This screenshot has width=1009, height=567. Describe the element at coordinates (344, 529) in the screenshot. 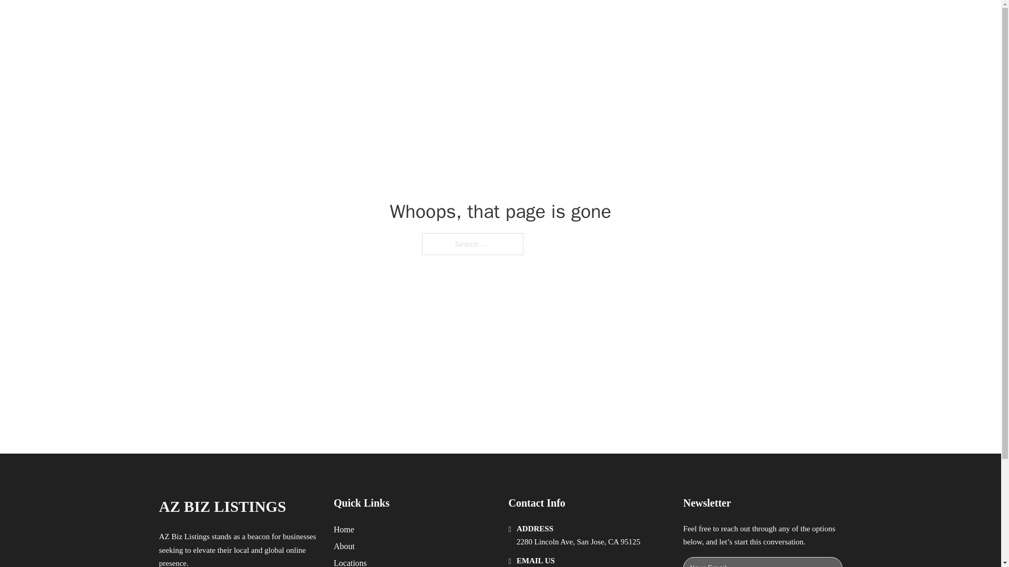

I see `Home` at that location.